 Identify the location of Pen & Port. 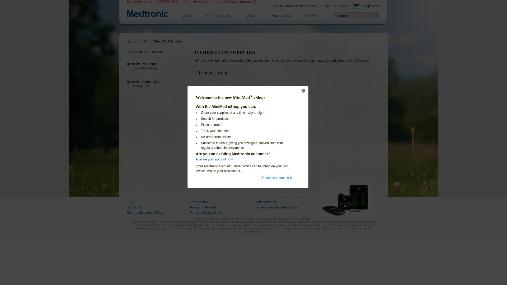
(313, 19).